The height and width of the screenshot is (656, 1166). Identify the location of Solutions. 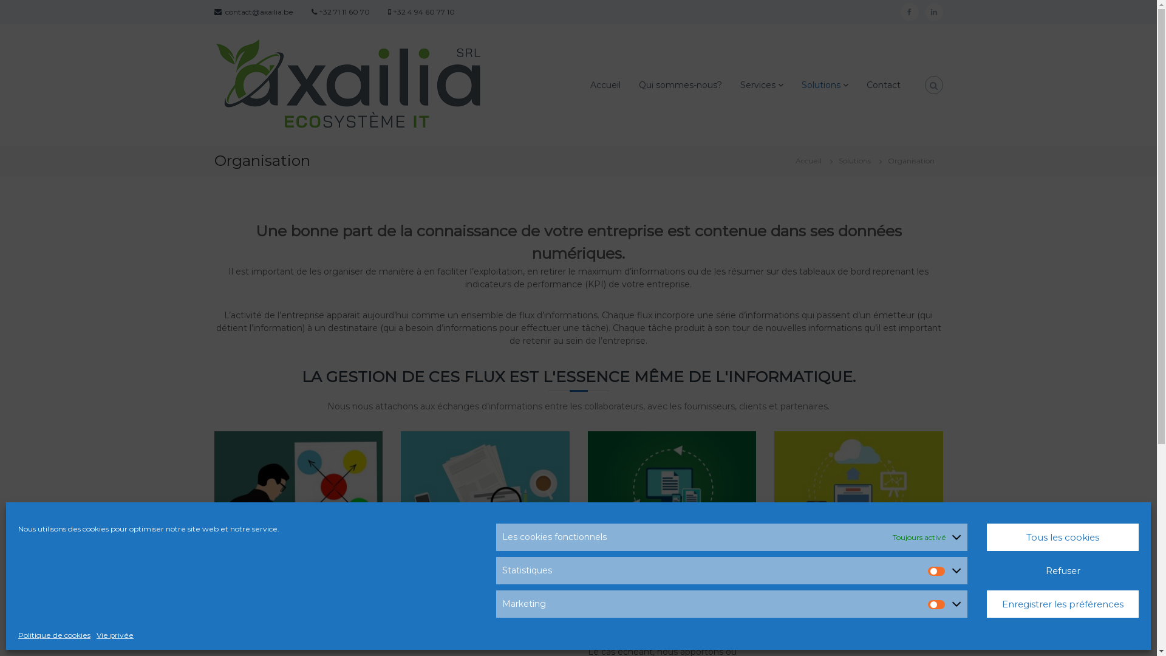
(854, 160).